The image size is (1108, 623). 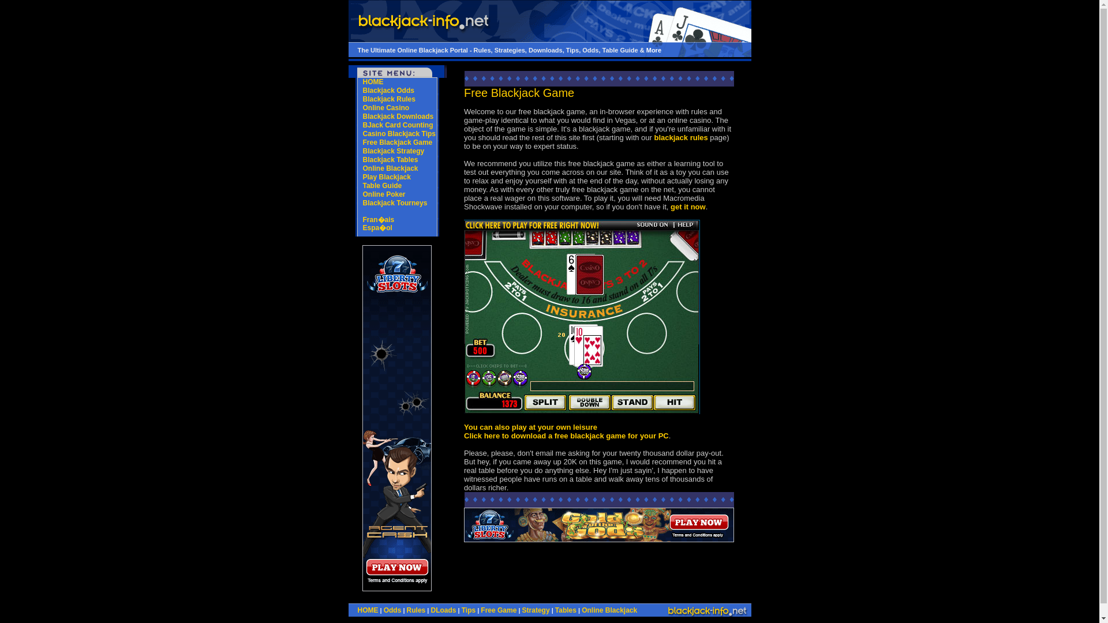 I want to click on Odds, so click(x=392, y=610).